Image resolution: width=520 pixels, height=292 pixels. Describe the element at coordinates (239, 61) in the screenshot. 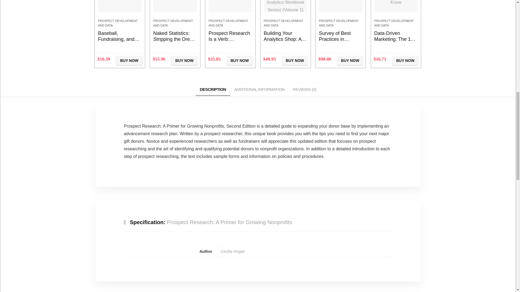

I see `BUY NOW` at that location.